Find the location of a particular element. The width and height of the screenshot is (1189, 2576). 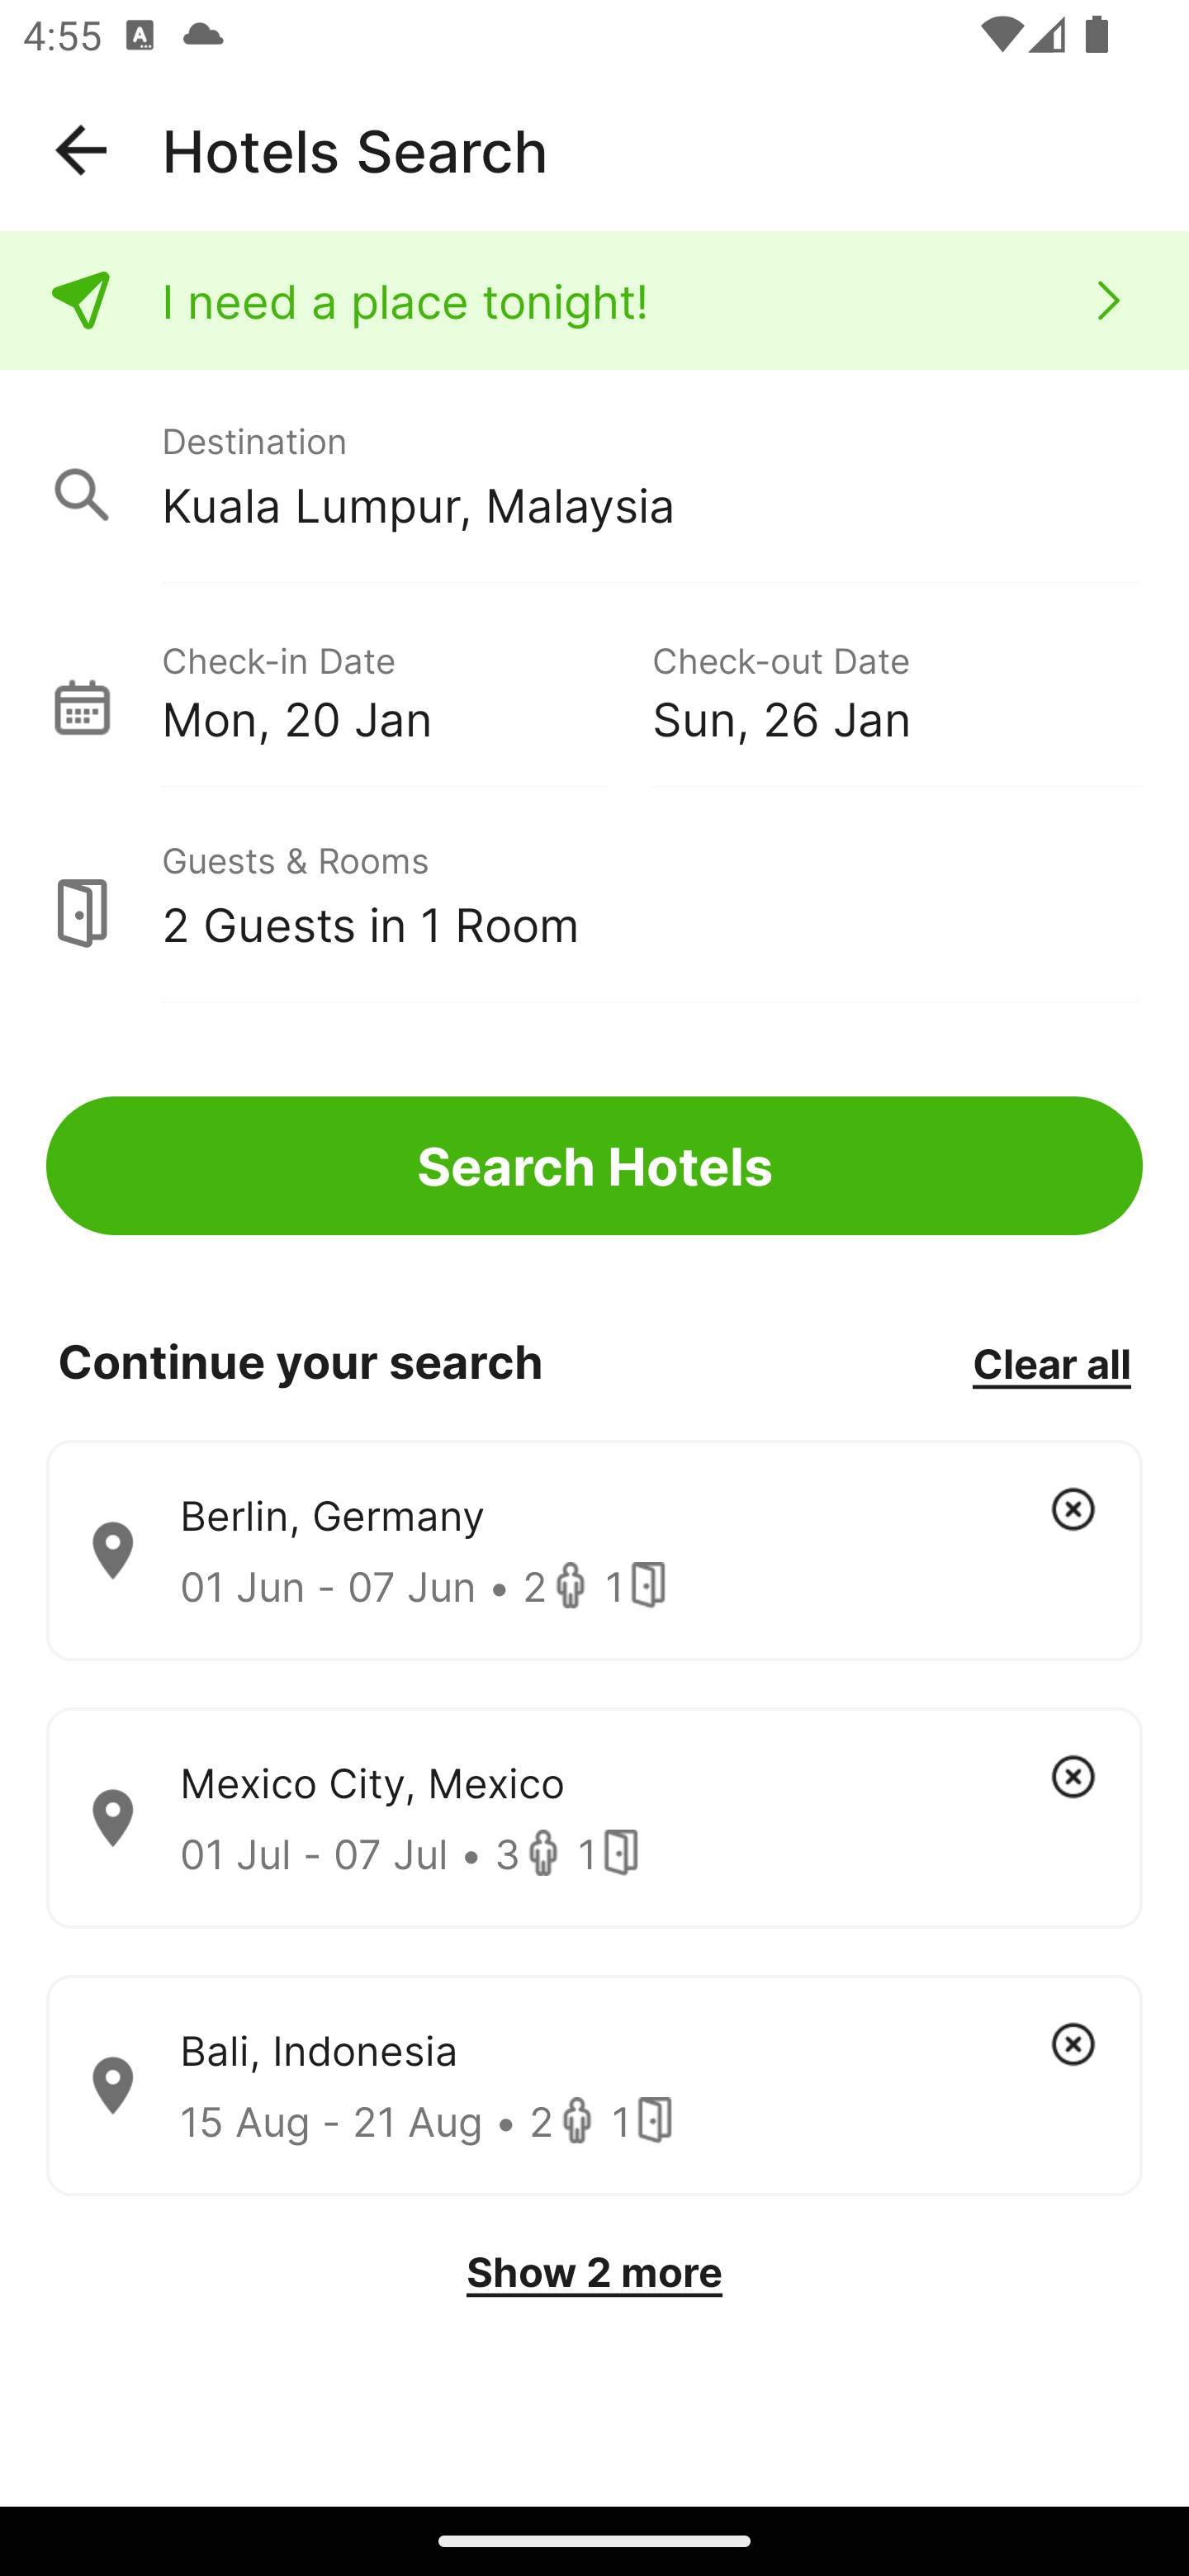

Bali, Indonesia 15 Aug - 21 Aug • 2  1  is located at coordinates (594, 2086).